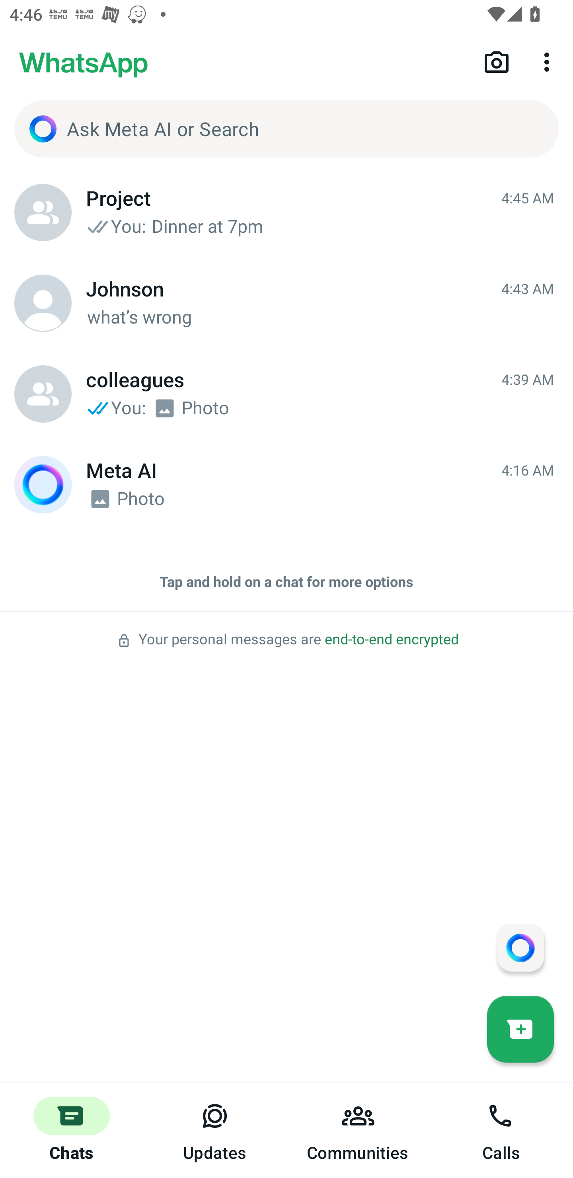 The width and height of the screenshot is (573, 1178). Describe the element at coordinates (549, 61) in the screenshot. I see `More options` at that location.